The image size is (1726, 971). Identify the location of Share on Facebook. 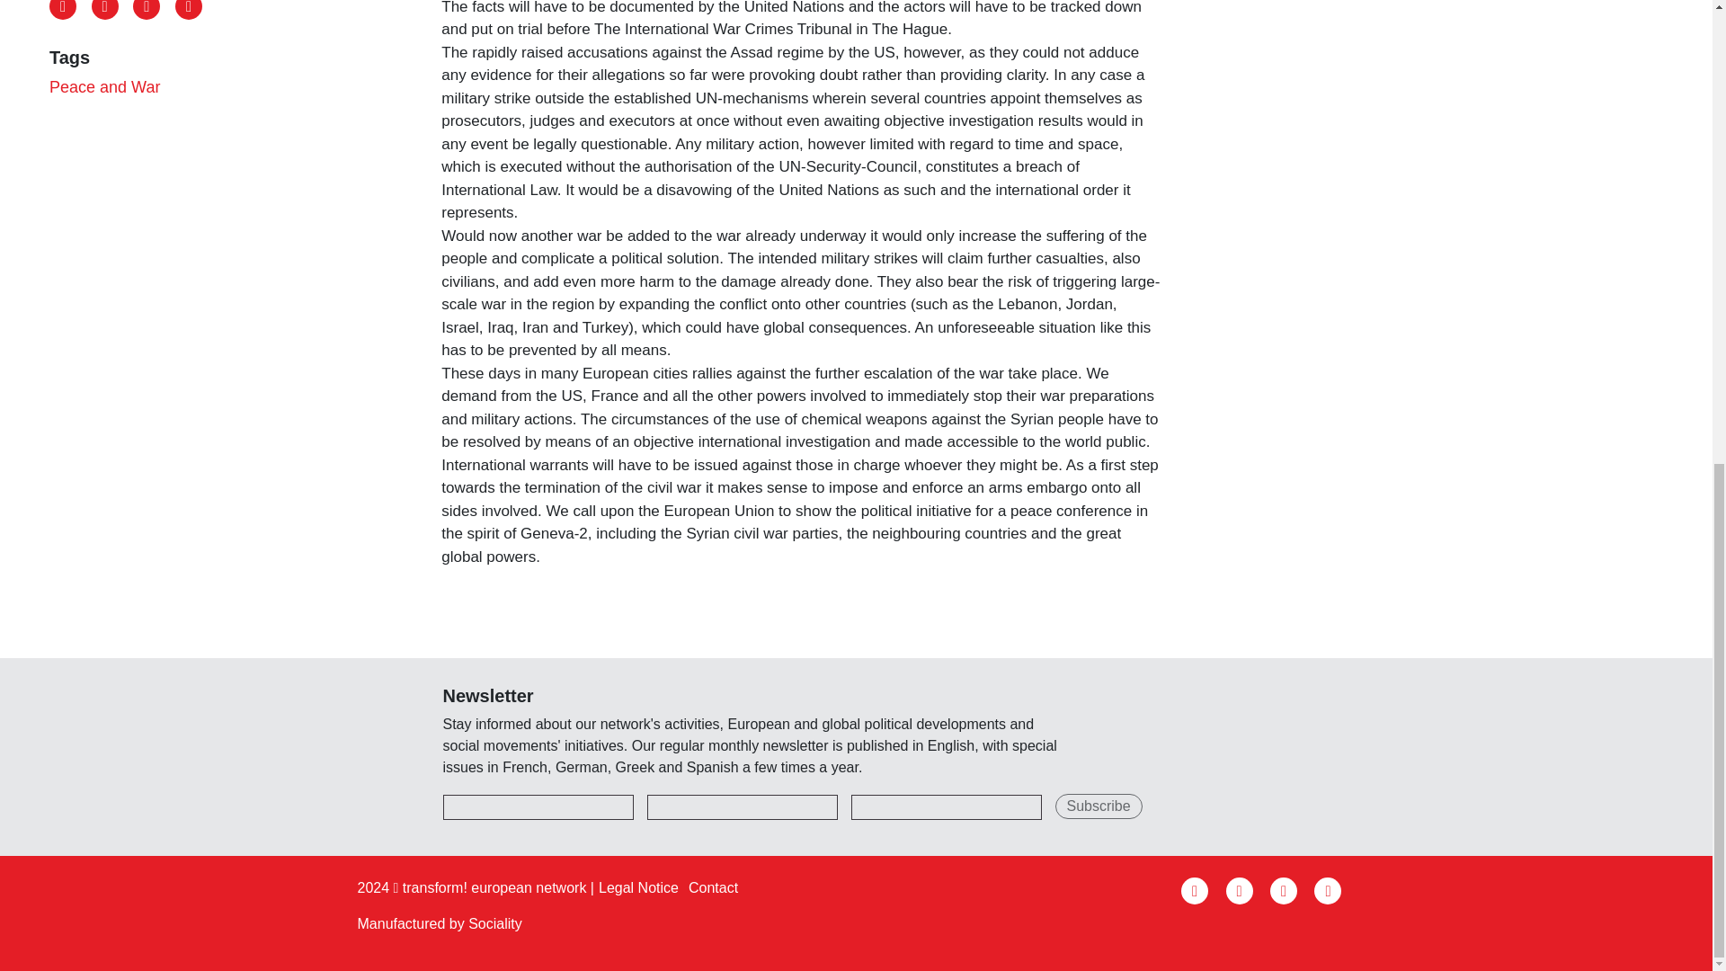
(63, 9).